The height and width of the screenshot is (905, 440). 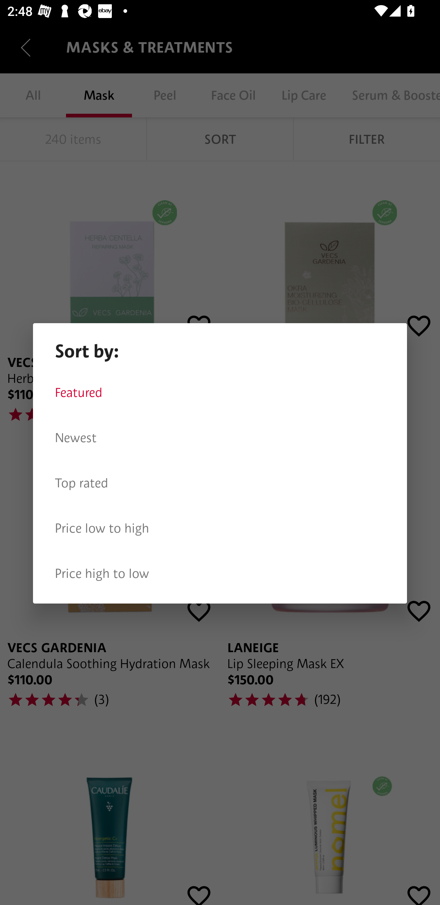 What do you see at coordinates (220, 528) in the screenshot?
I see `Price low to high` at bounding box center [220, 528].